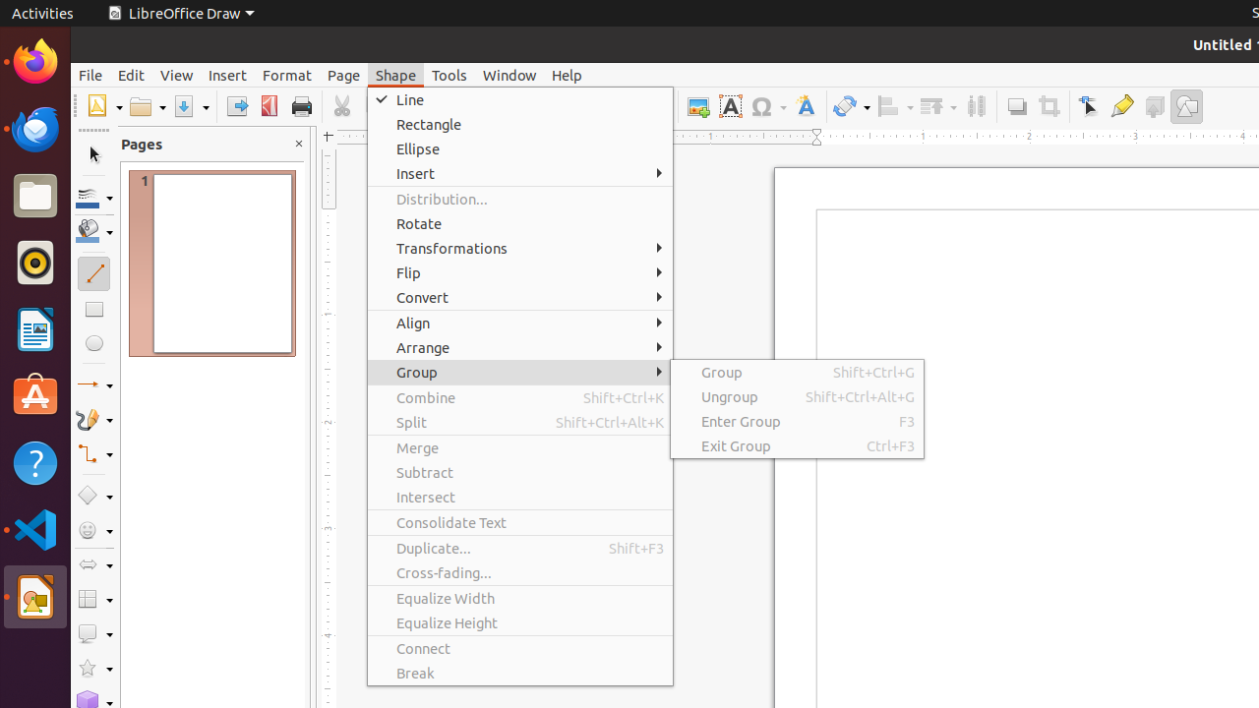  I want to click on New, so click(104, 106).